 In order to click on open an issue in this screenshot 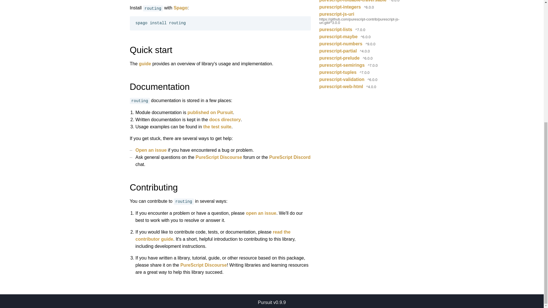, I will do `click(261, 213)`.